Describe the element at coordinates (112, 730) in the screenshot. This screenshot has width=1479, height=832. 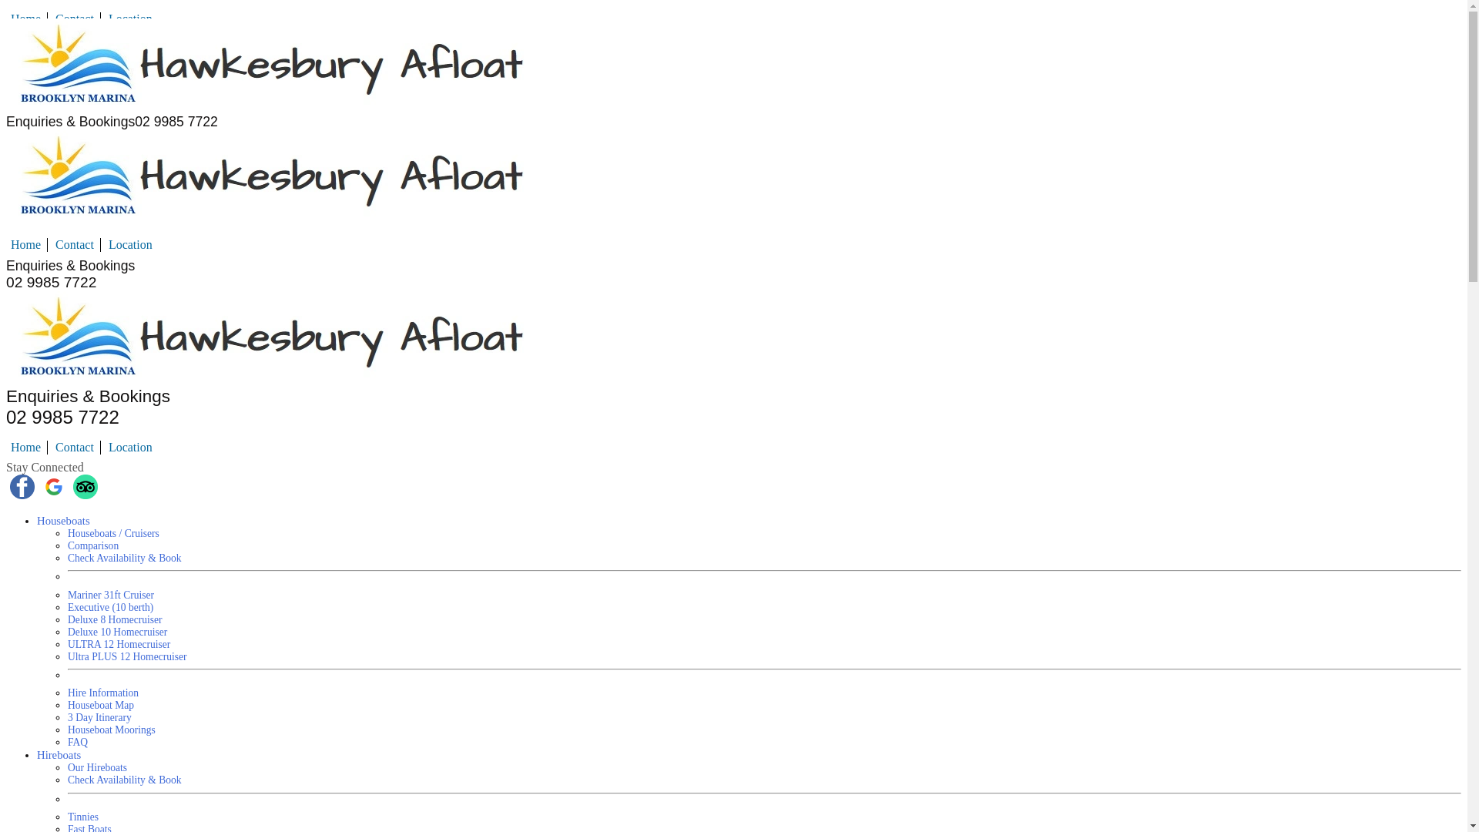
I see `Houseboat Moorings` at that location.